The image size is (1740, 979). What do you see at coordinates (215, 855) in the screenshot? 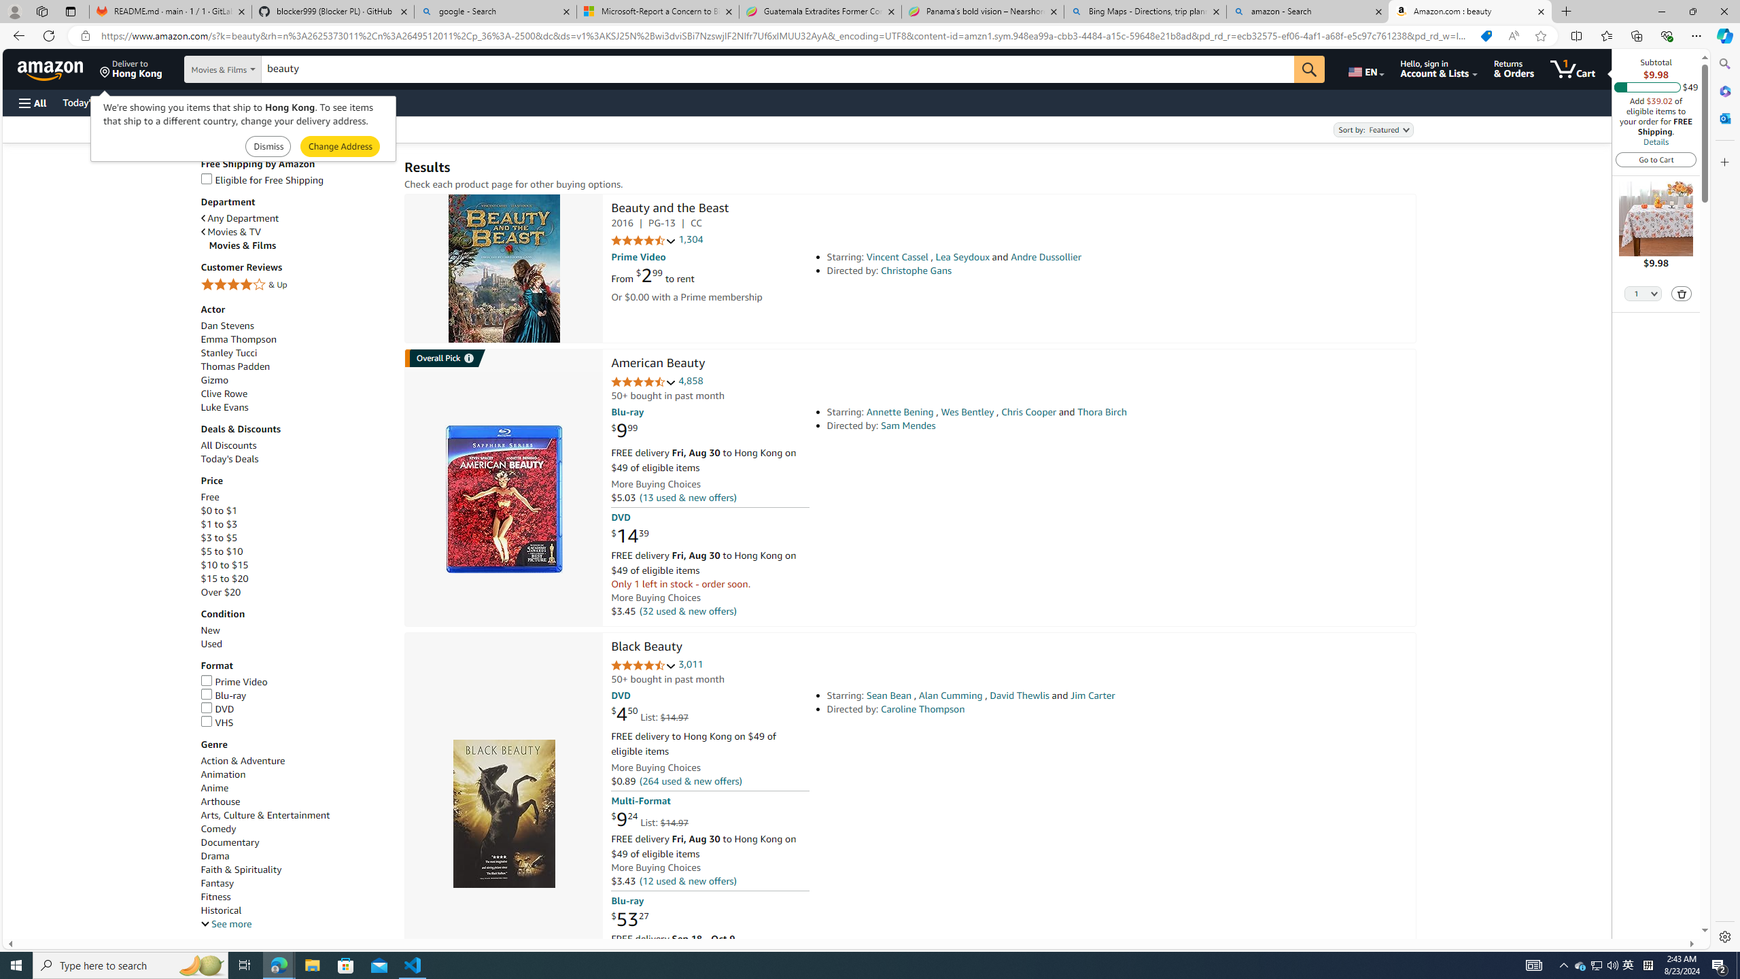
I see `Drama` at bounding box center [215, 855].